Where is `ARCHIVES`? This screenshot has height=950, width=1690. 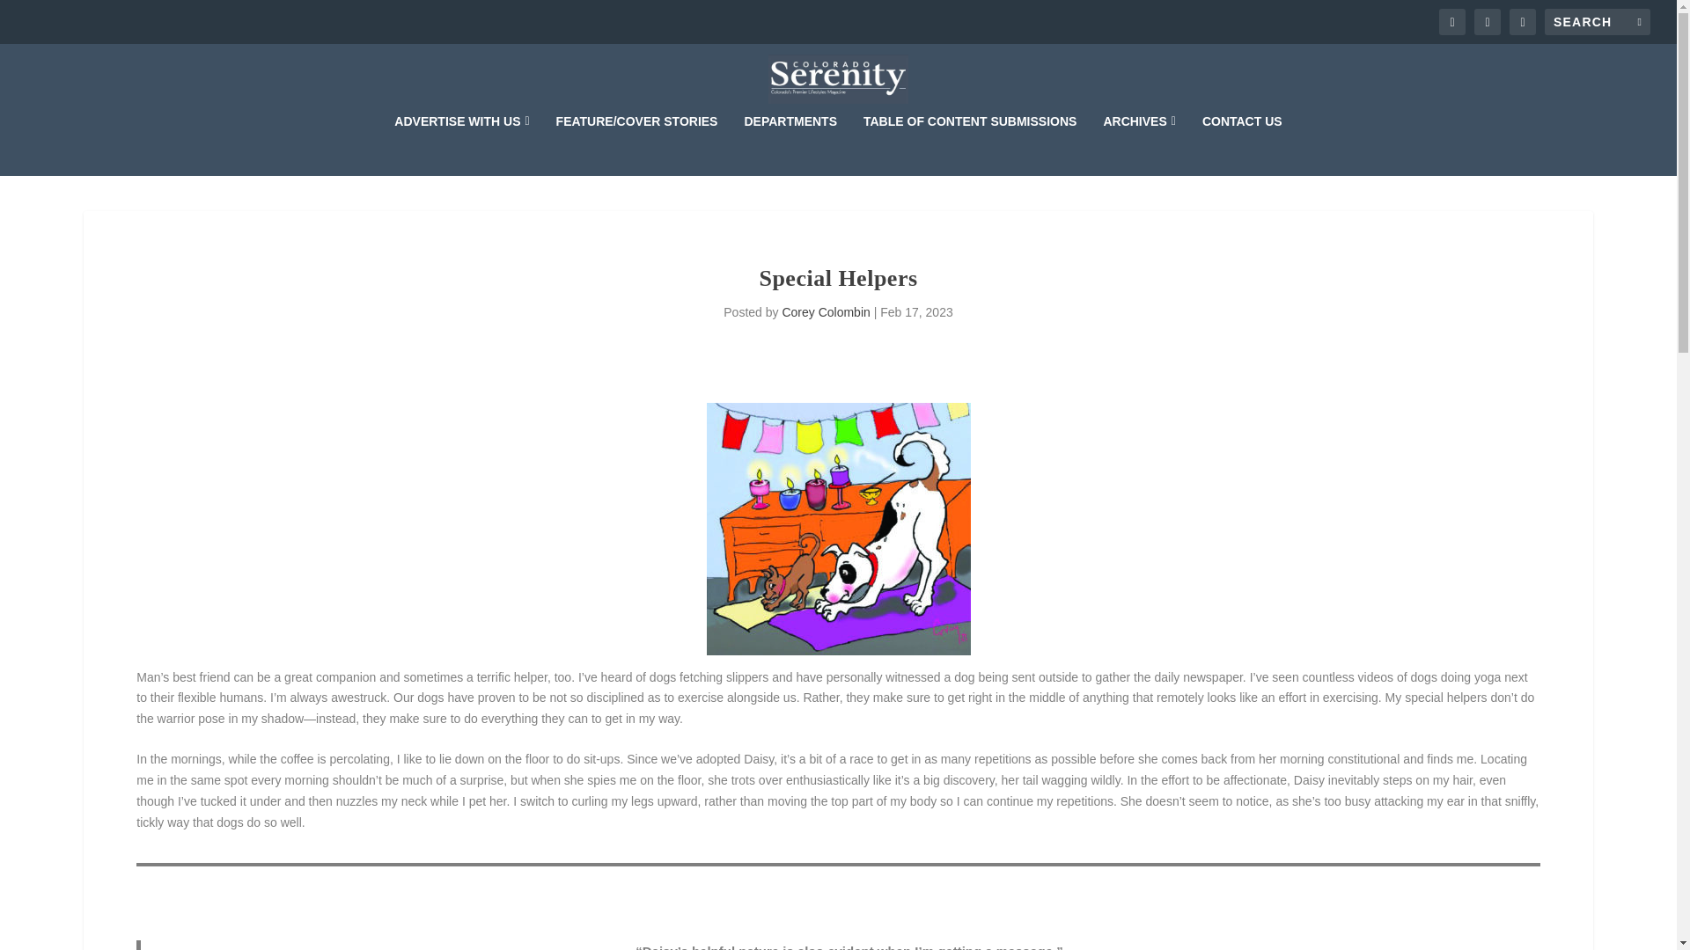
ARCHIVES is located at coordinates (1139, 144).